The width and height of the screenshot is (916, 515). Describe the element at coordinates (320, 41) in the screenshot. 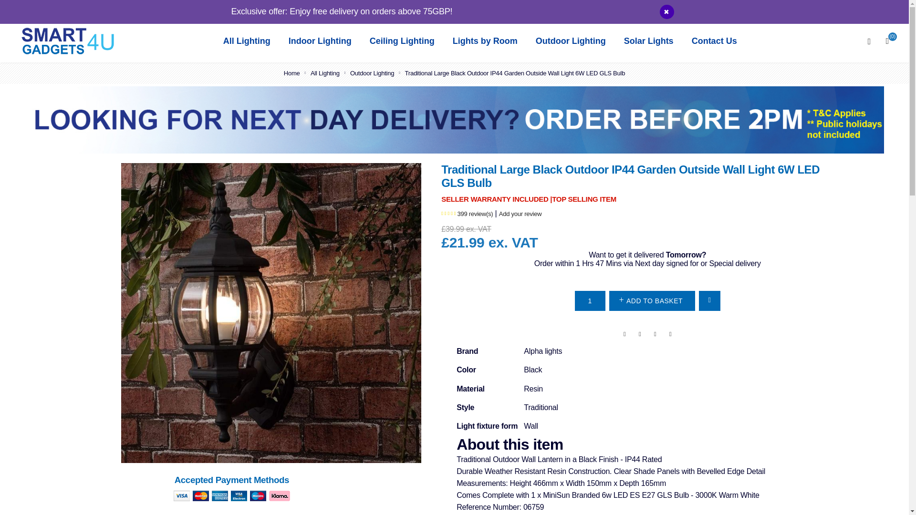

I see `Indoor Lighting` at that location.